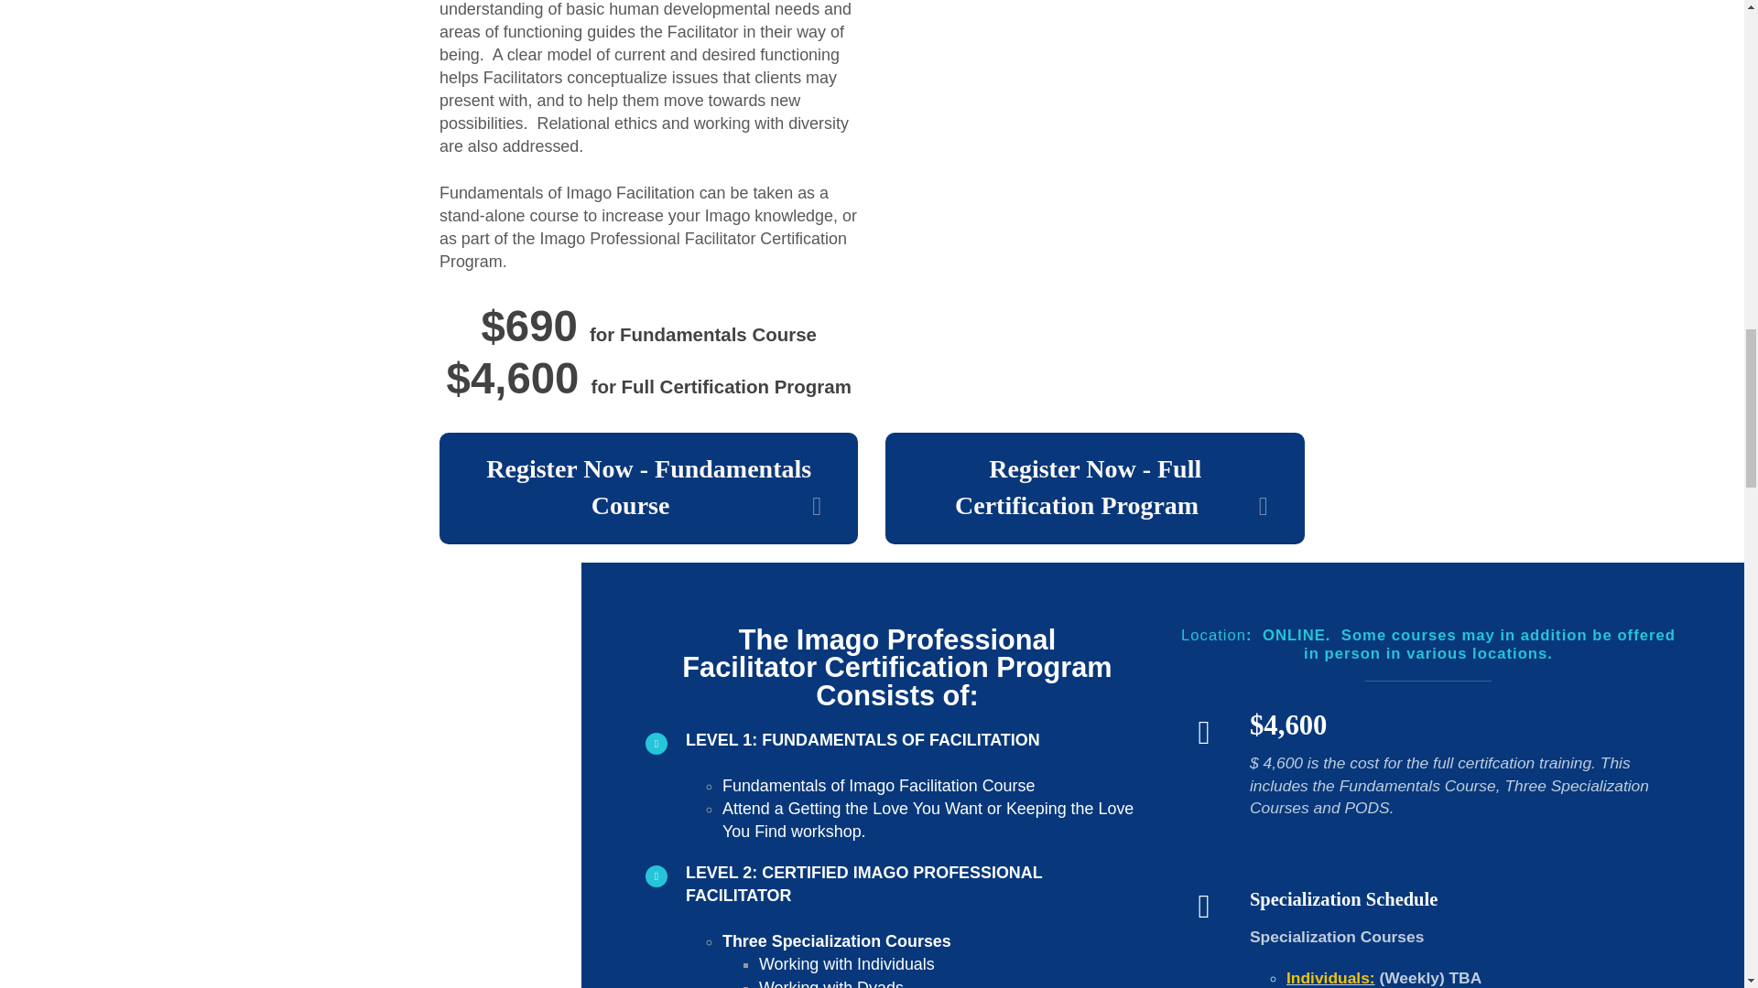 Image resolution: width=1758 pixels, height=988 pixels. Describe the element at coordinates (649, 489) in the screenshot. I see `Register Now - Fundamentals Course` at that location.